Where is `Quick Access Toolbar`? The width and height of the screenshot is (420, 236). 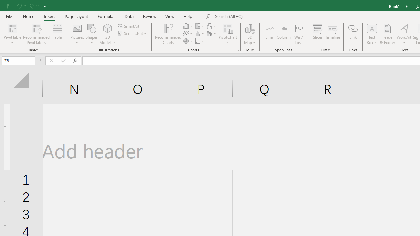 Quick Access Toolbar is located at coordinates (27, 6).